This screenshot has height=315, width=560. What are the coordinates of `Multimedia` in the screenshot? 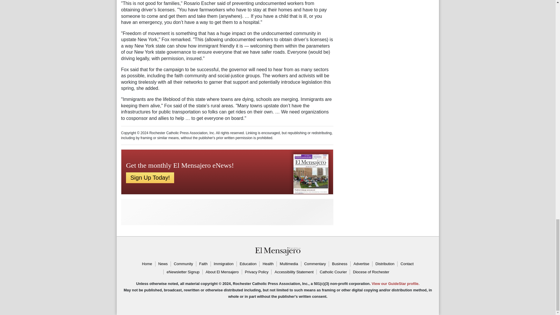 It's located at (289, 264).